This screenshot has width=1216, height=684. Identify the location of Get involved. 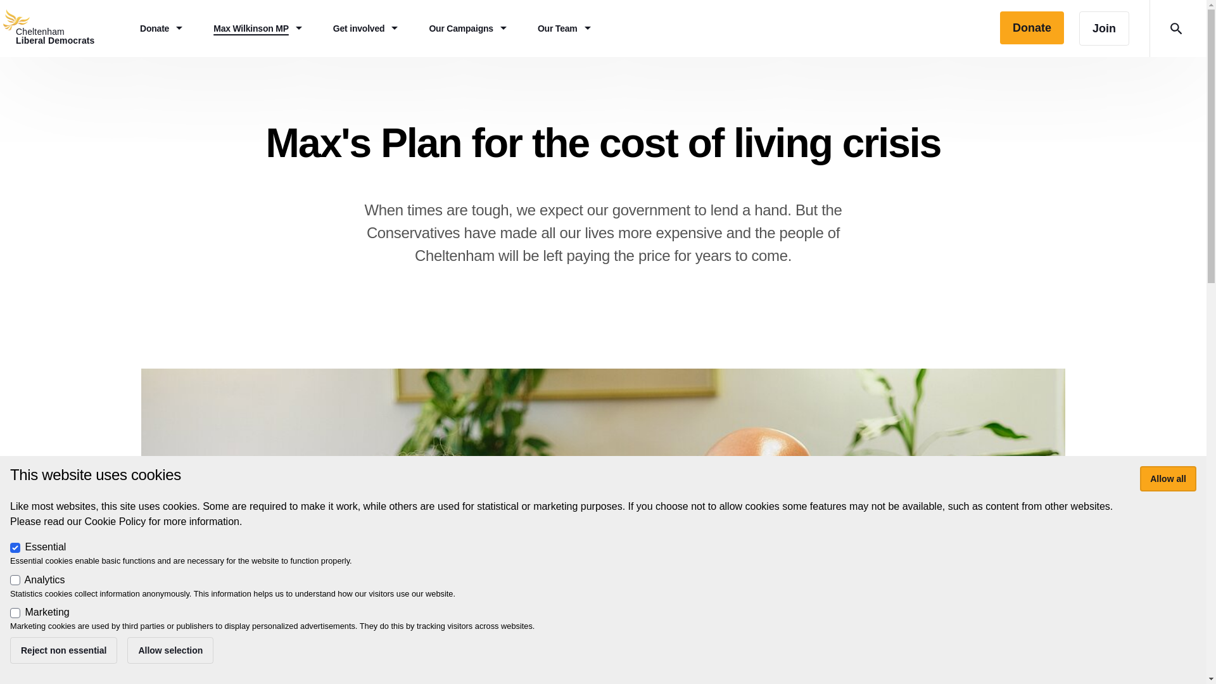
(163, 28).